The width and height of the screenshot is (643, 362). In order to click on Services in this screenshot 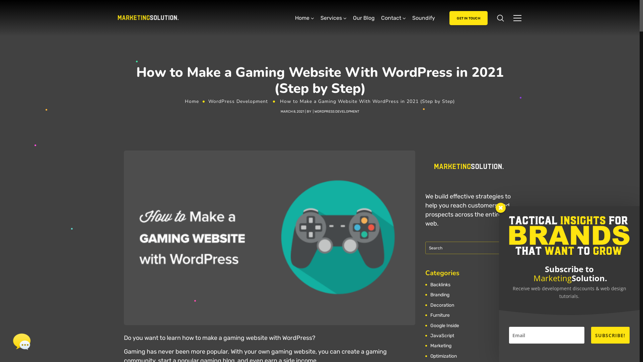, I will do `click(334, 18)`.